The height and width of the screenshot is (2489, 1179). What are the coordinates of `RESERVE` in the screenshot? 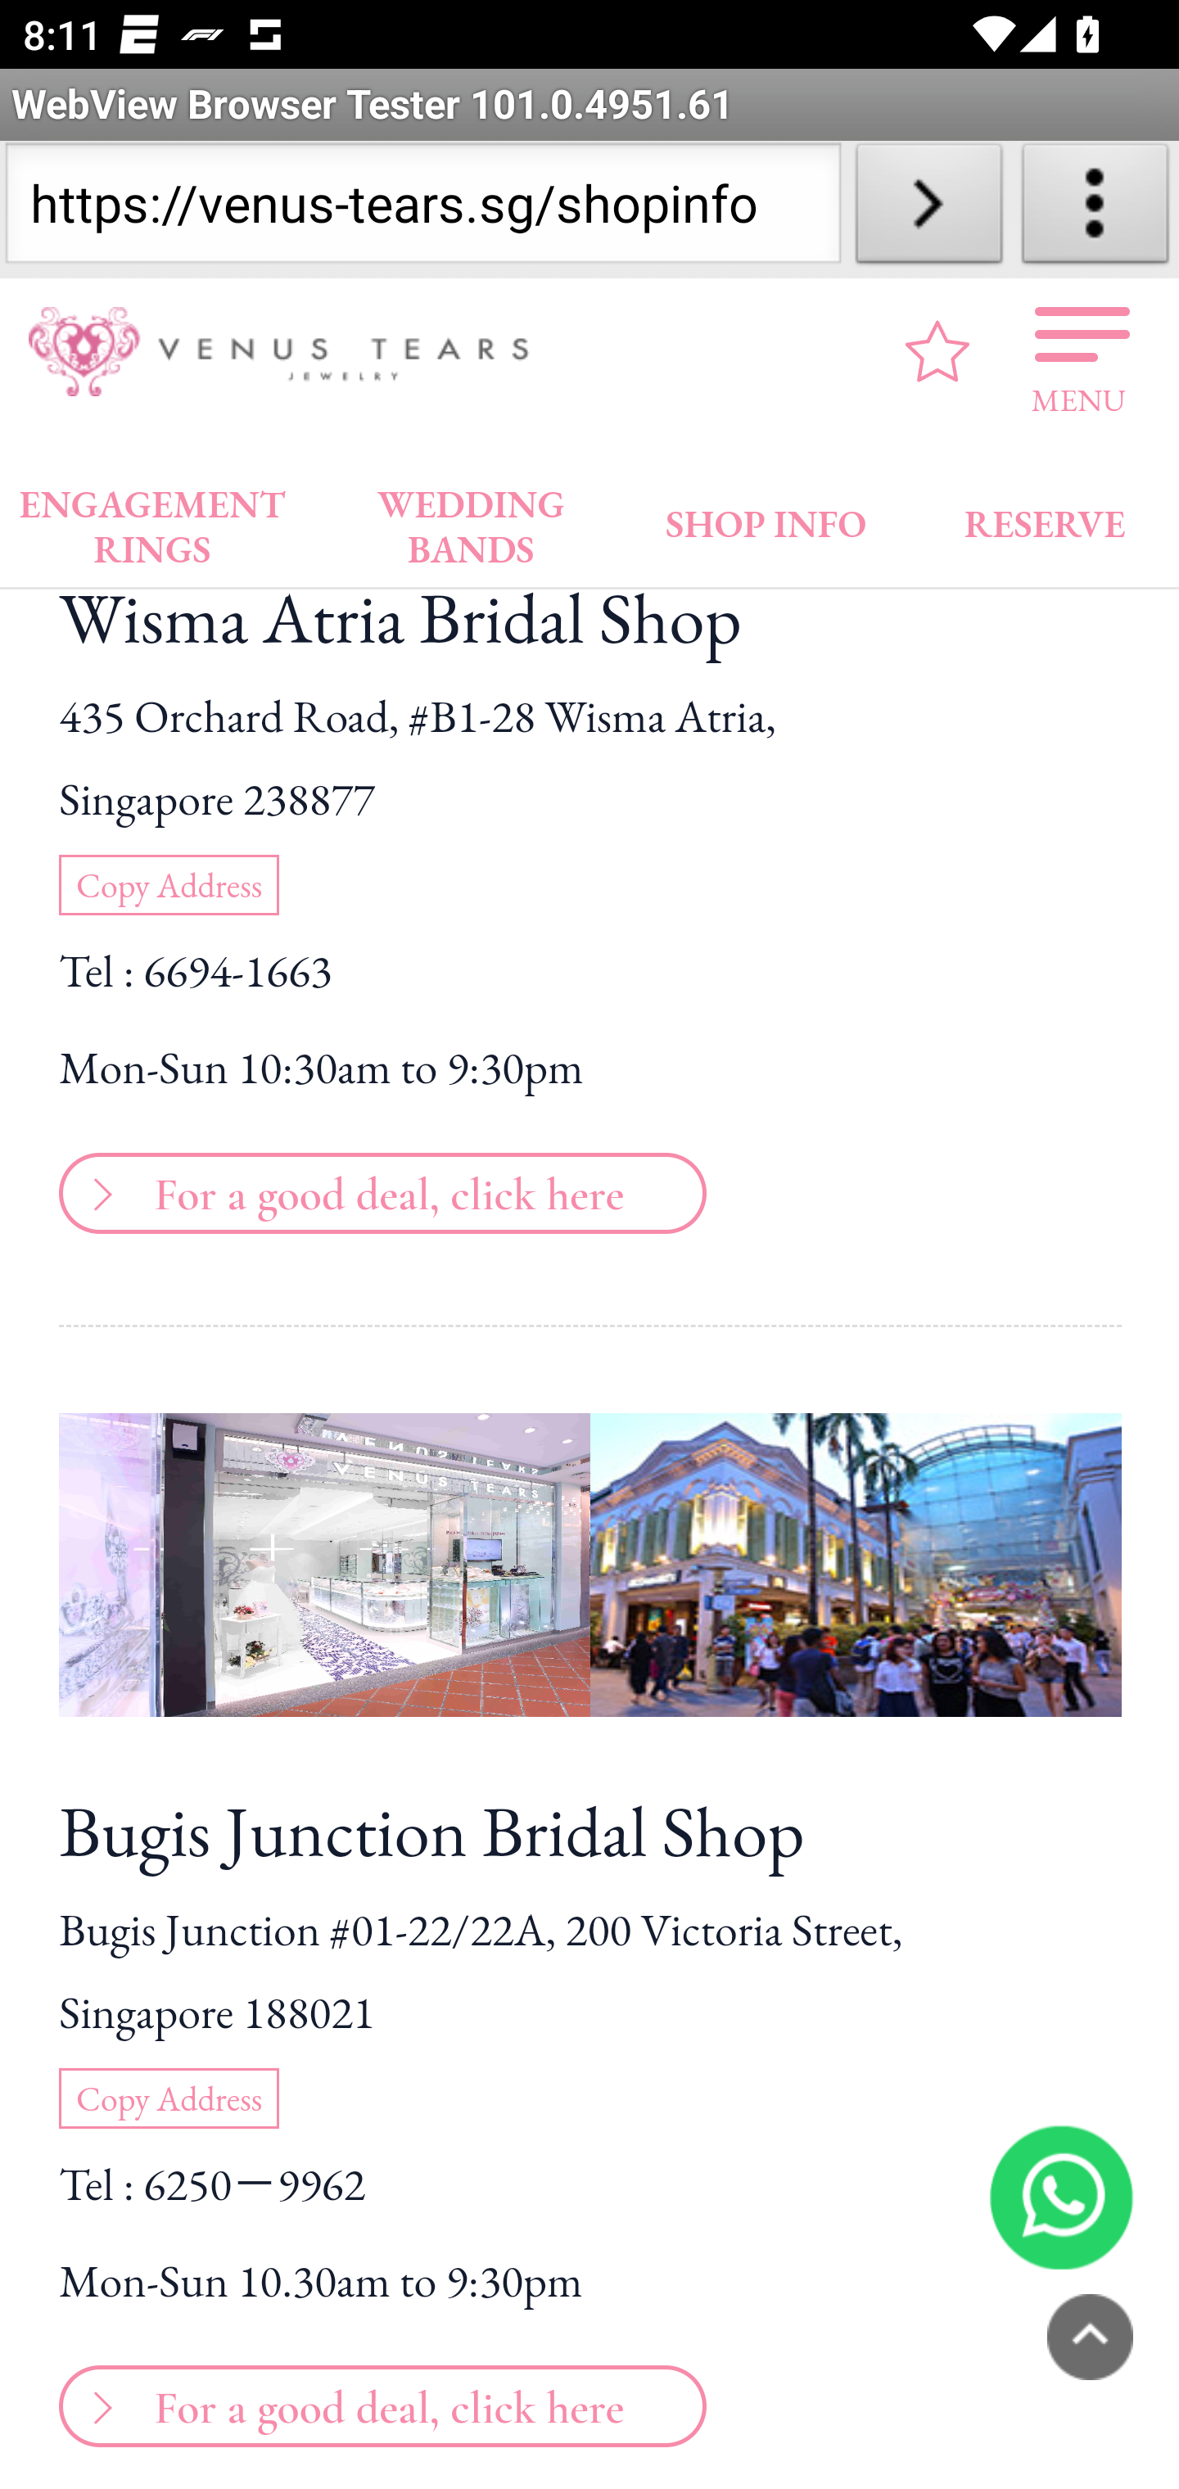 It's located at (1043, 517).